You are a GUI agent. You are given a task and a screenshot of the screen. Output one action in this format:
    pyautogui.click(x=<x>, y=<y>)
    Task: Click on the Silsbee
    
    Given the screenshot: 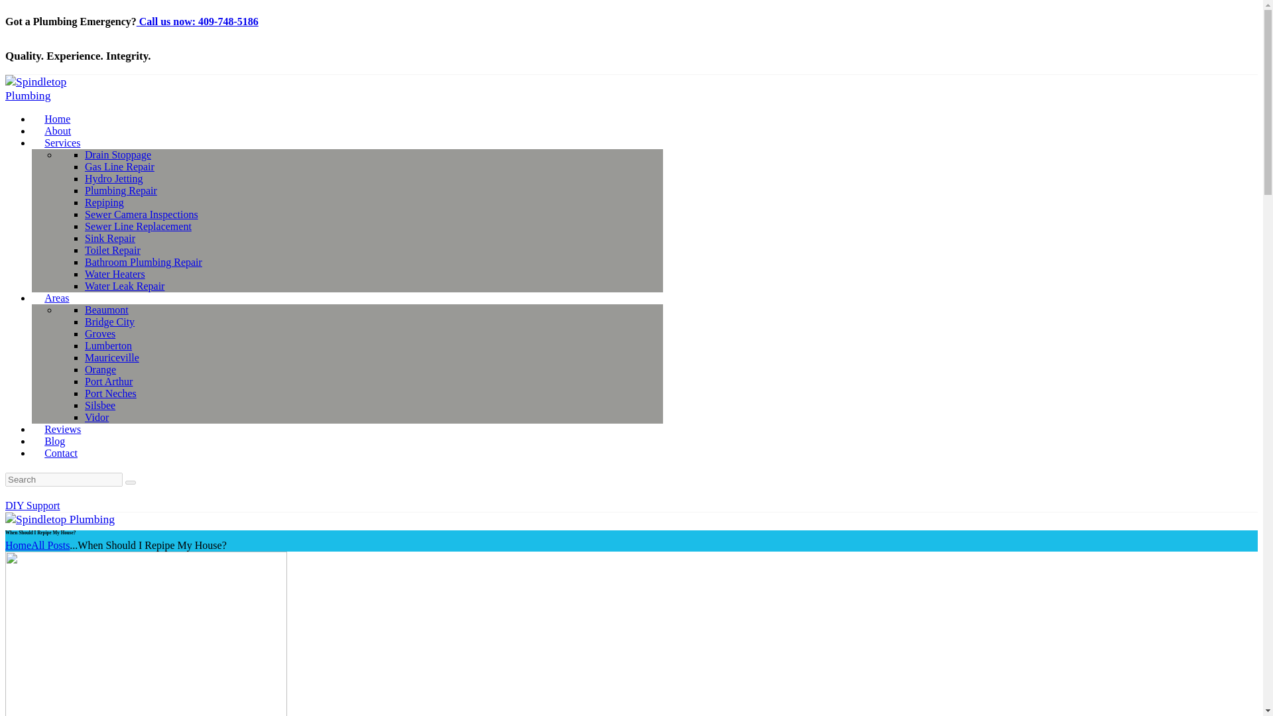 What is the action you would take?
    pyautogui.click(x=100, y=404)
    